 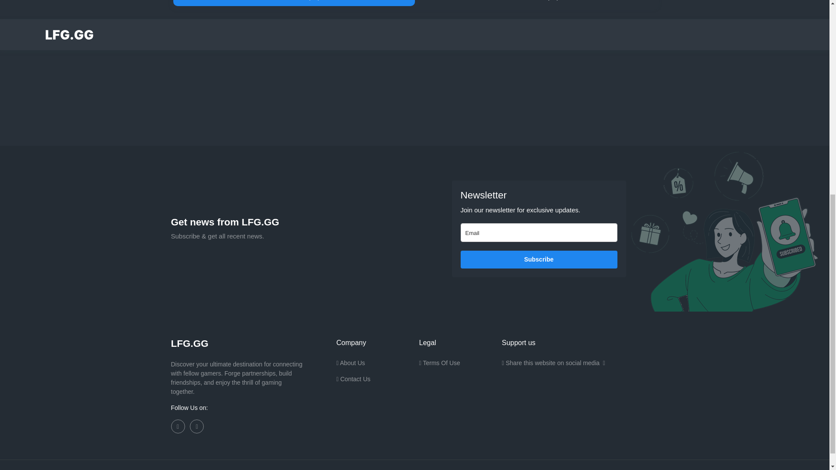 What do you see at coordinates (439, 366) in the screenshot?
I see `Terms Of Use` at bounding box center [439, 366].